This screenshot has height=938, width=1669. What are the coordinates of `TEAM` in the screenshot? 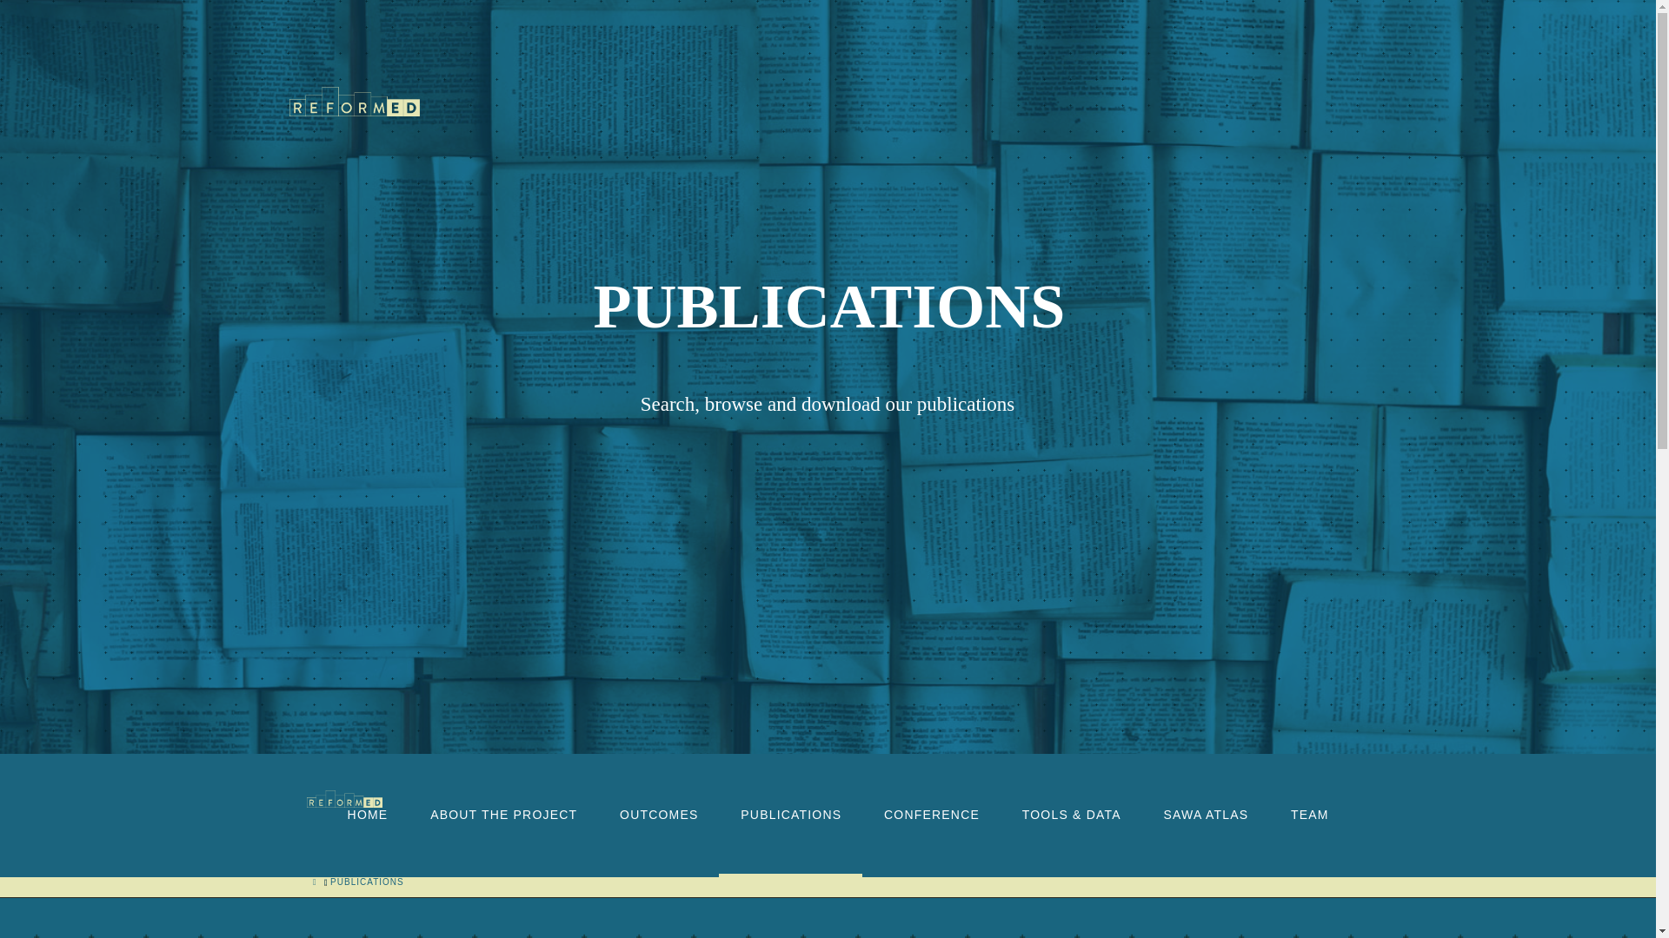 It's located at (1308, 842).